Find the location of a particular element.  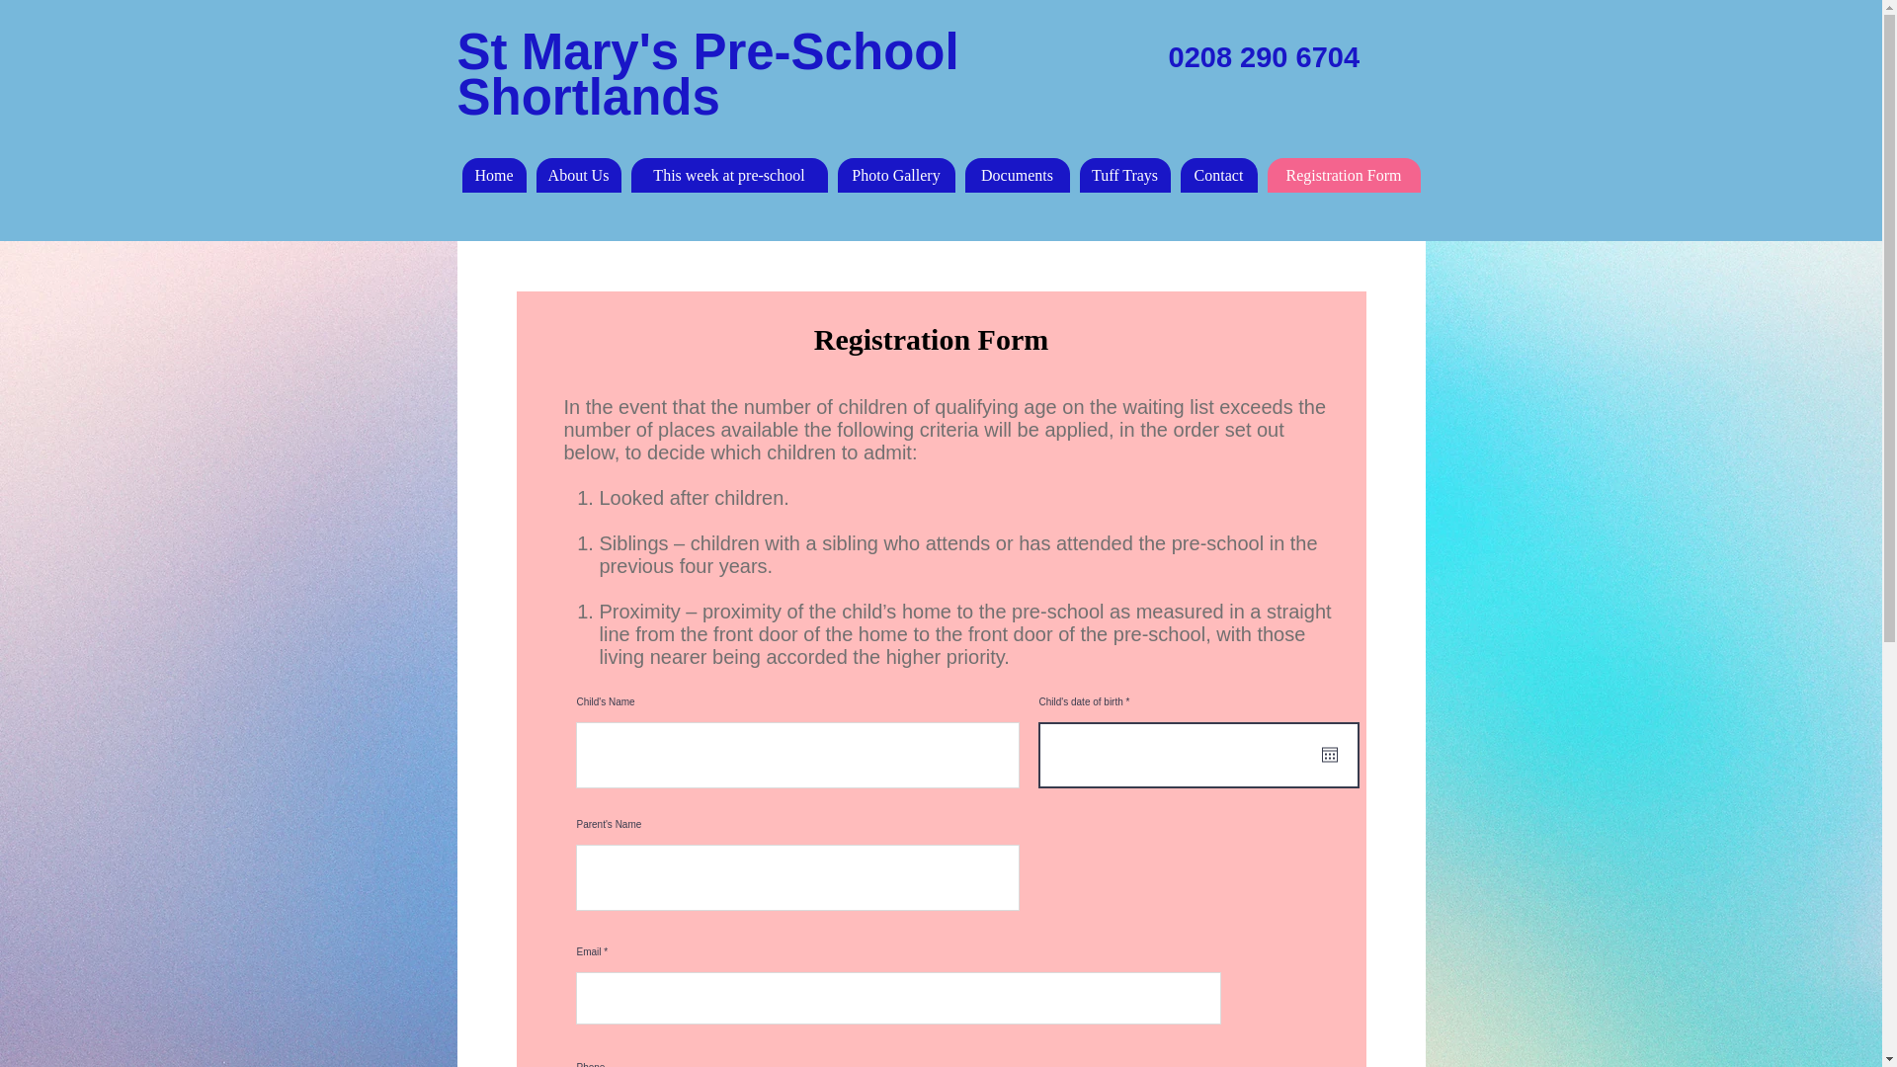

Photo Gallery is located at coordinates (897, 175).